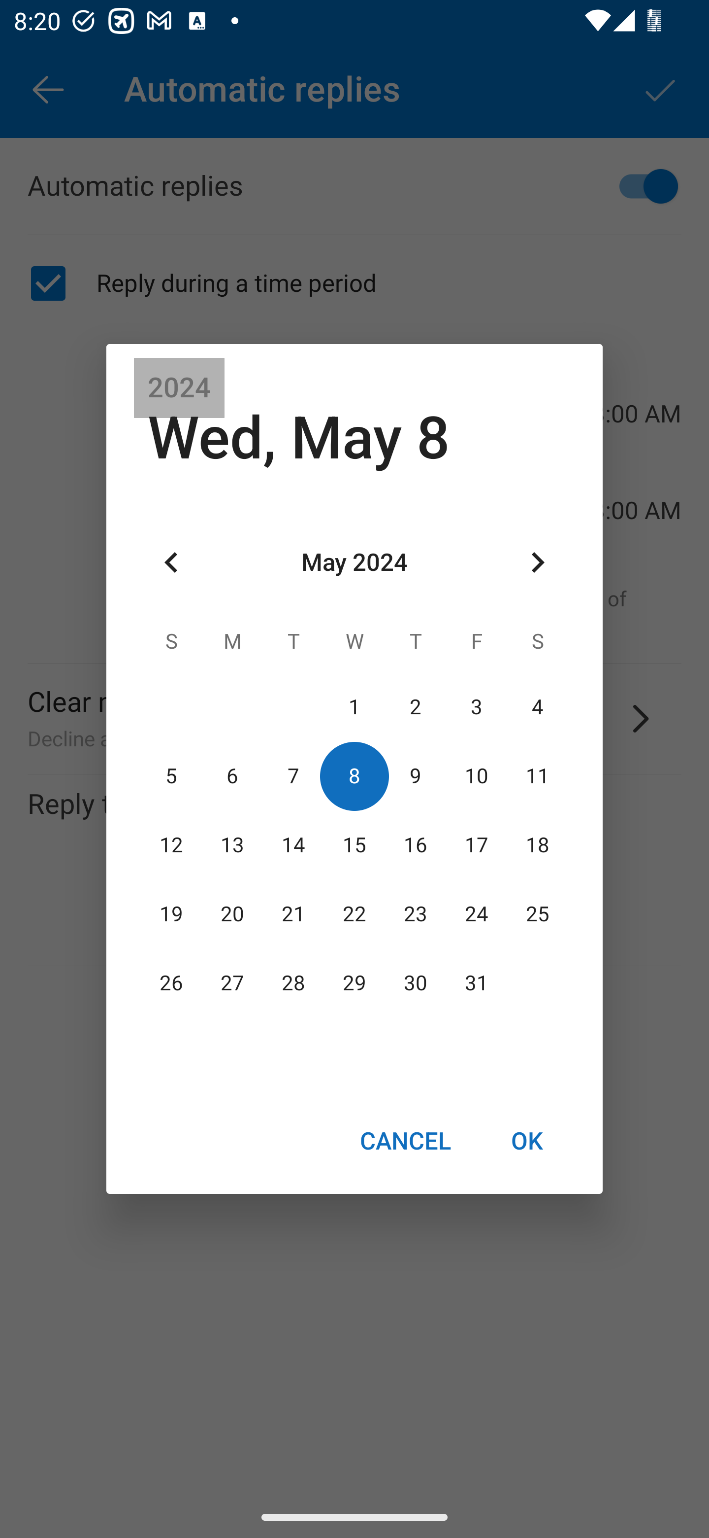 This screenshot has width=709, height=1538. Describe the element at coordinates (537, 776) in the screenshot. I see `11 11 May 2024` at that location.